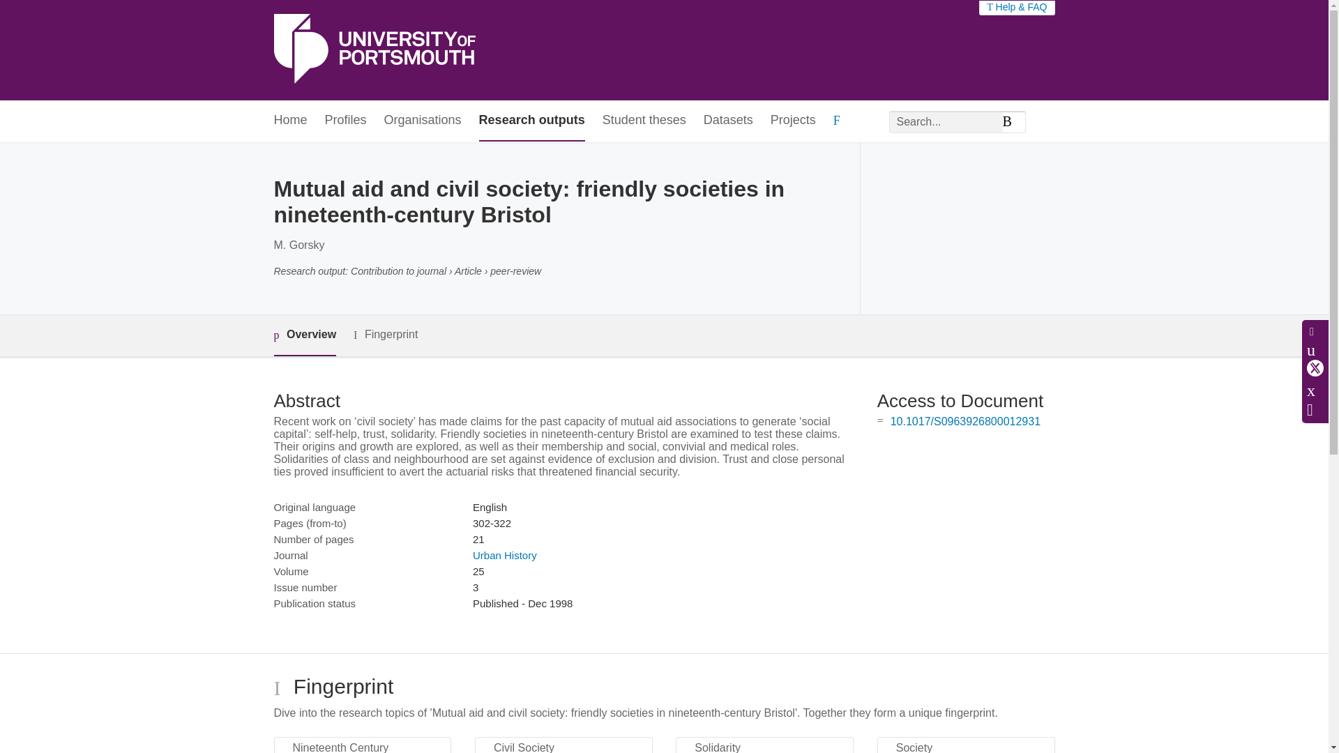 This screenshot has height=753, width=1339. What do you see at coordinates (504, 555) in the screenshot?
I see `Urban History` at bounding box center [504, 555].